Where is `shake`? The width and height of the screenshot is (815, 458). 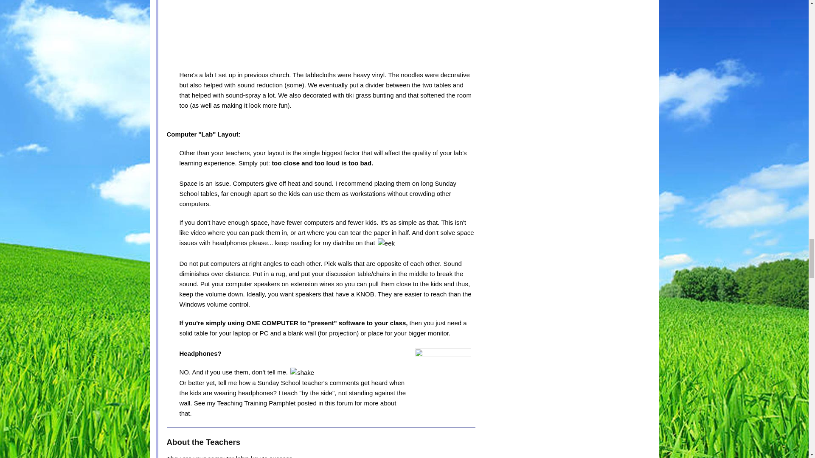
shake is located at coordinates (302, 373).